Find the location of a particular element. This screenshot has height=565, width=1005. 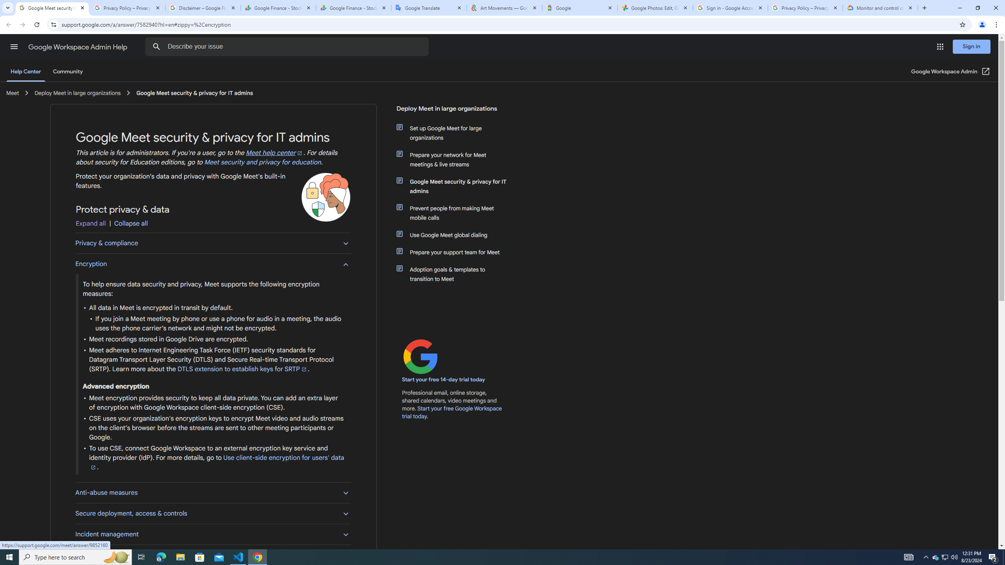

Google is located at coordinates (580, 8).